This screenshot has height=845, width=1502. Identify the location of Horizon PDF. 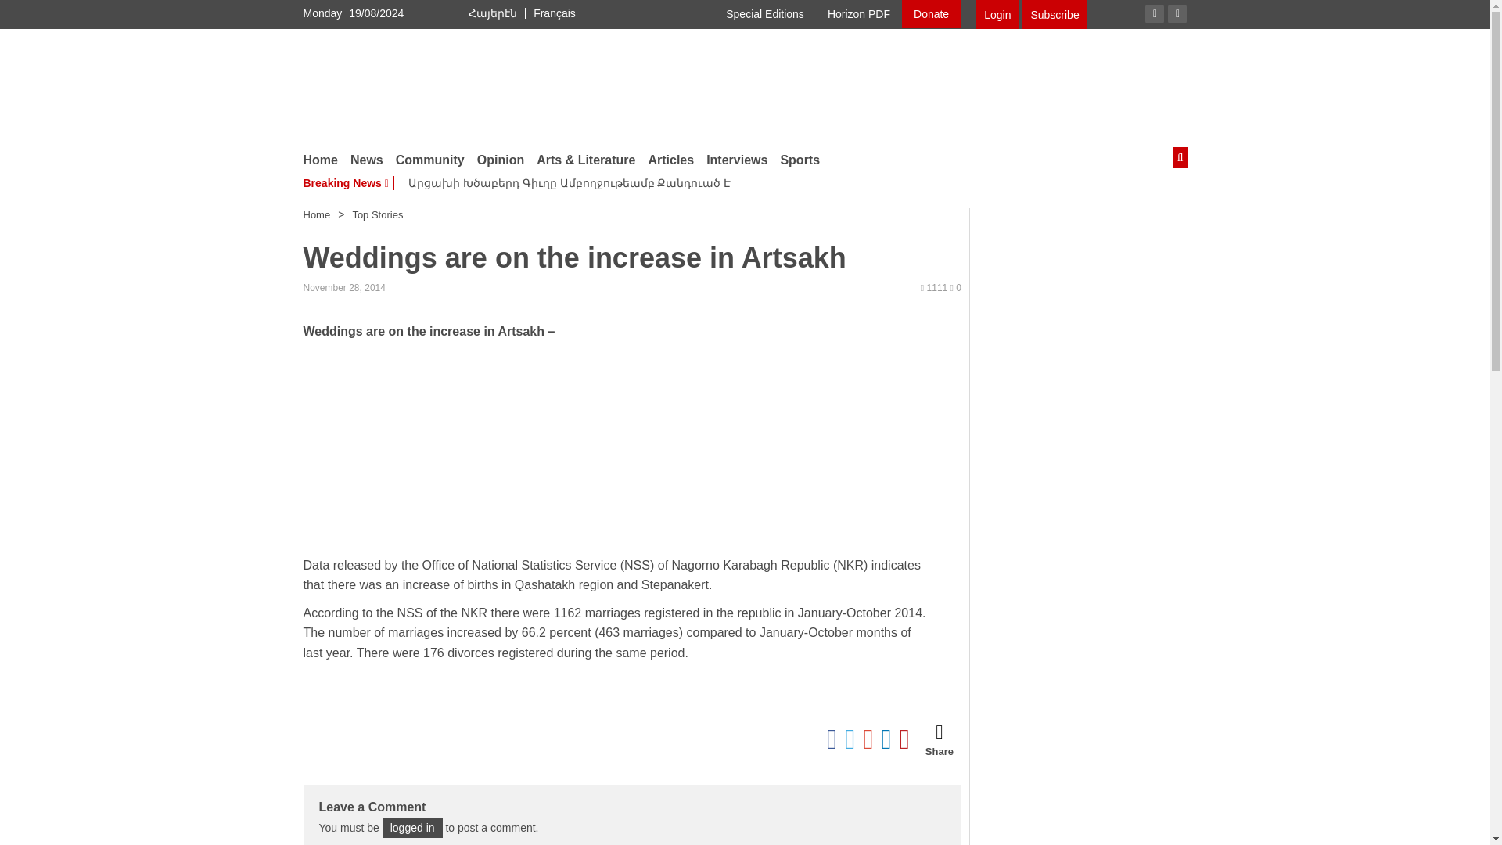
(859, 14).